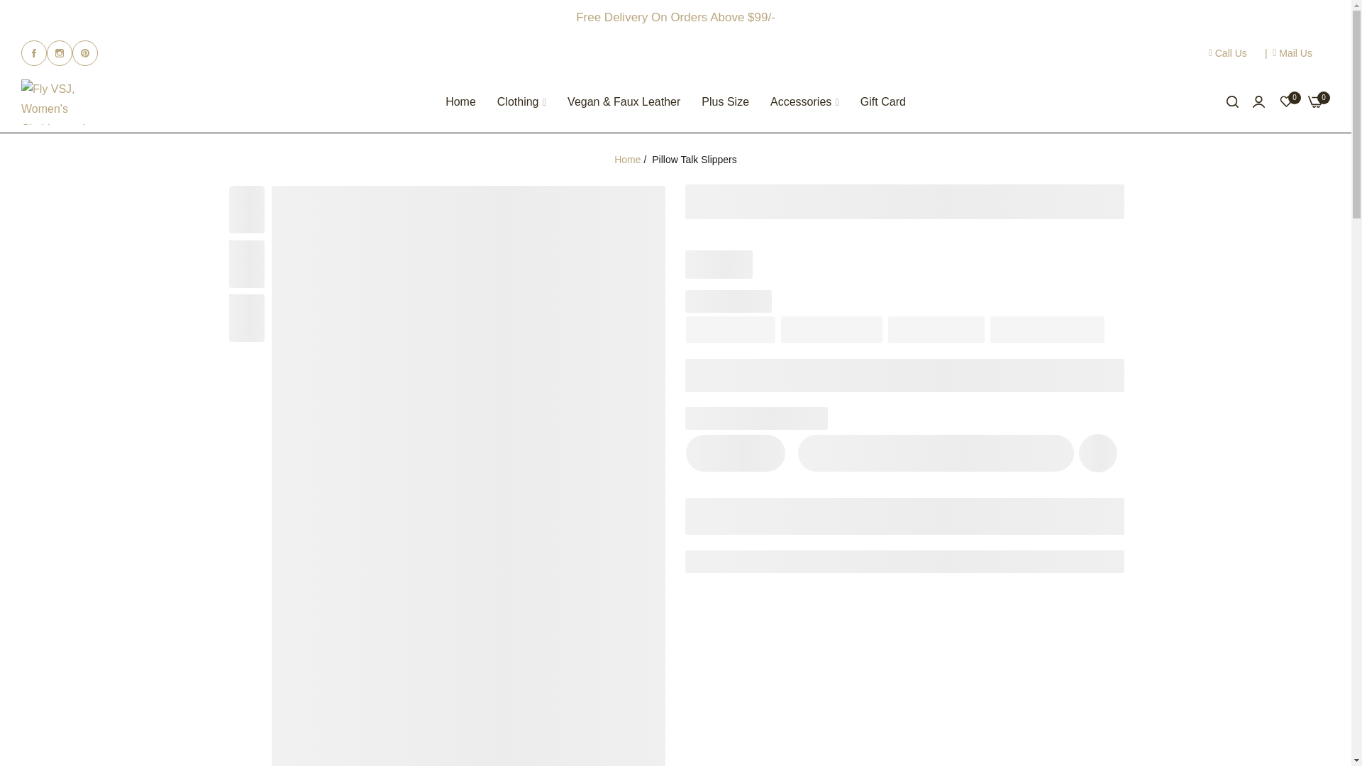  Describe the element at coordinates (521, 102) in the screenshot. I see `Clothing` at that location.